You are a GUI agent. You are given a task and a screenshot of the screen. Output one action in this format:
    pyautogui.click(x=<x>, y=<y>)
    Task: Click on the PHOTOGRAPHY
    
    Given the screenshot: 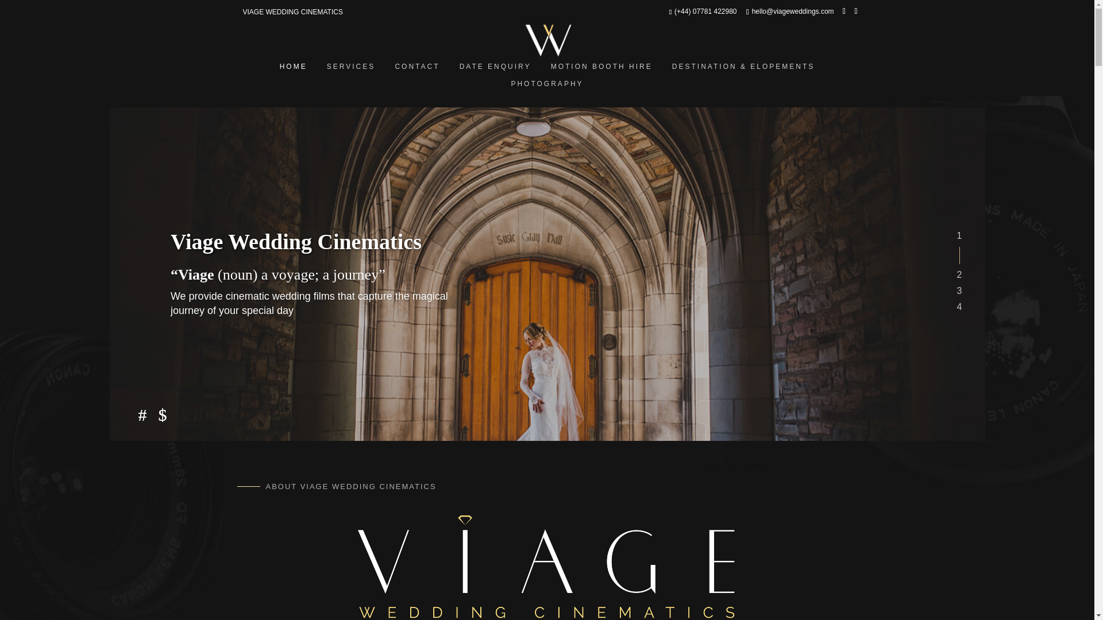 What is the action you would take?
    pyautogui.click(x=547, y=87)
    